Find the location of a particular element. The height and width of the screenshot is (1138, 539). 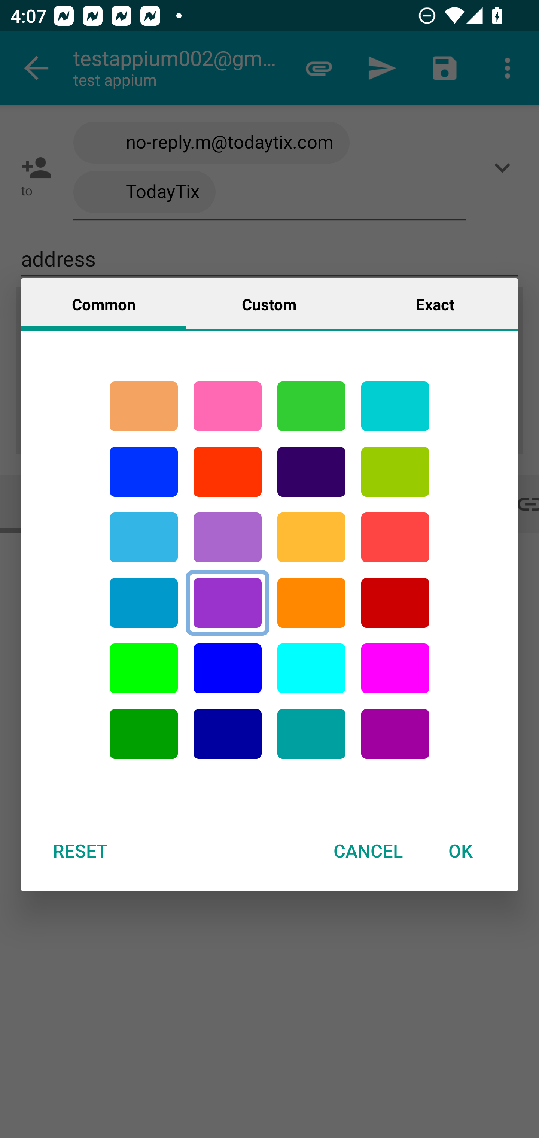

Dark green is located at coordinates (144, 734).